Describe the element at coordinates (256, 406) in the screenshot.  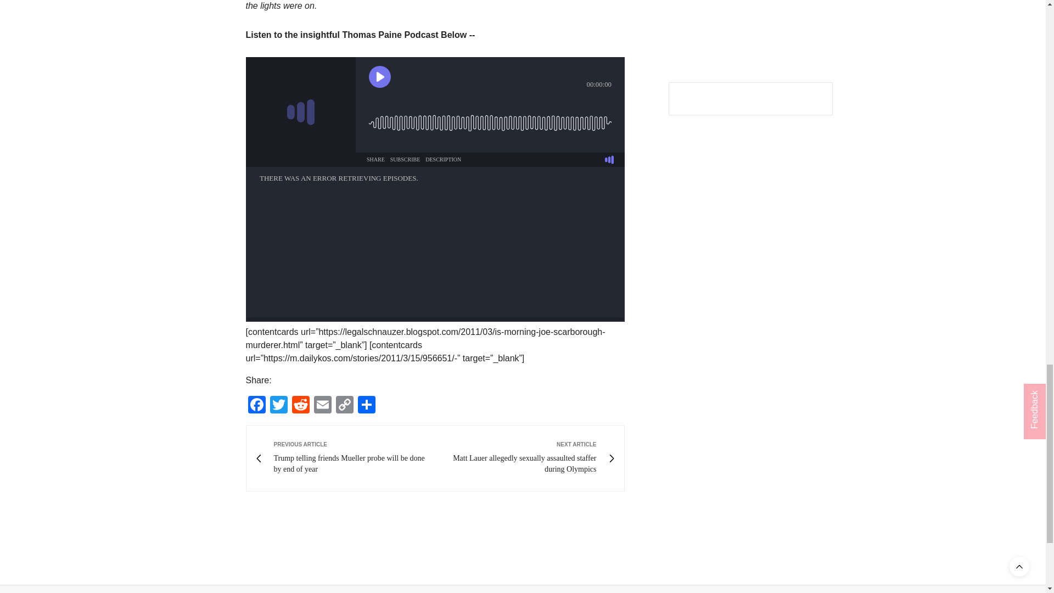
I see `Facebook` at that location.